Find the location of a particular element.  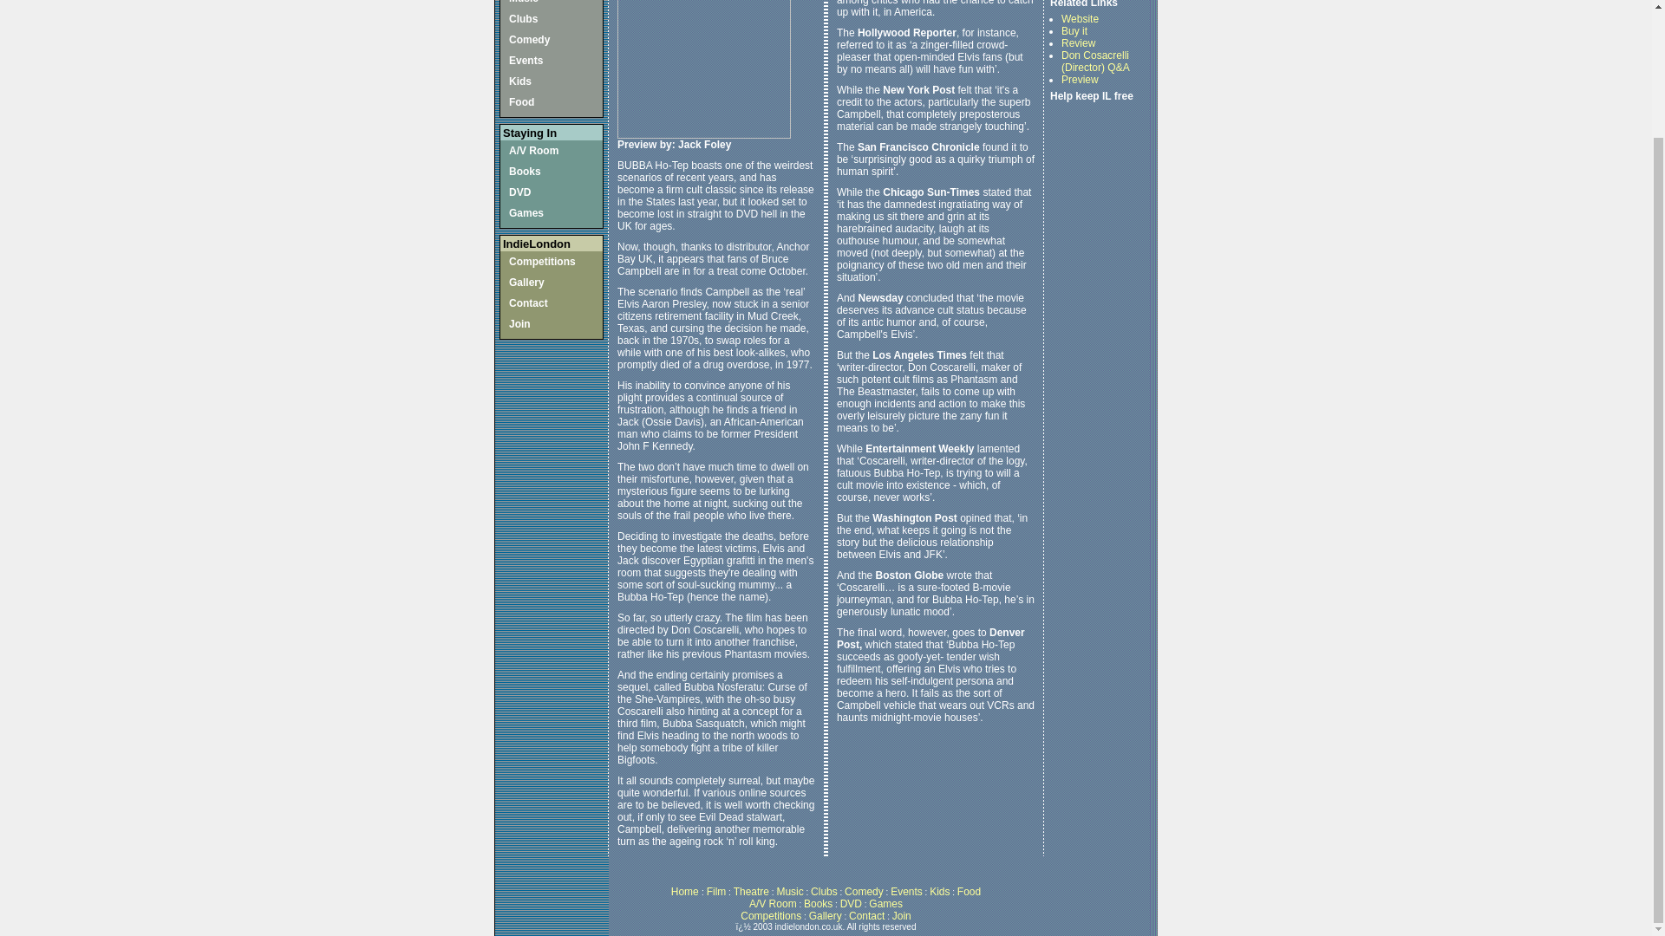

Games is located at coordinates (526, 212).